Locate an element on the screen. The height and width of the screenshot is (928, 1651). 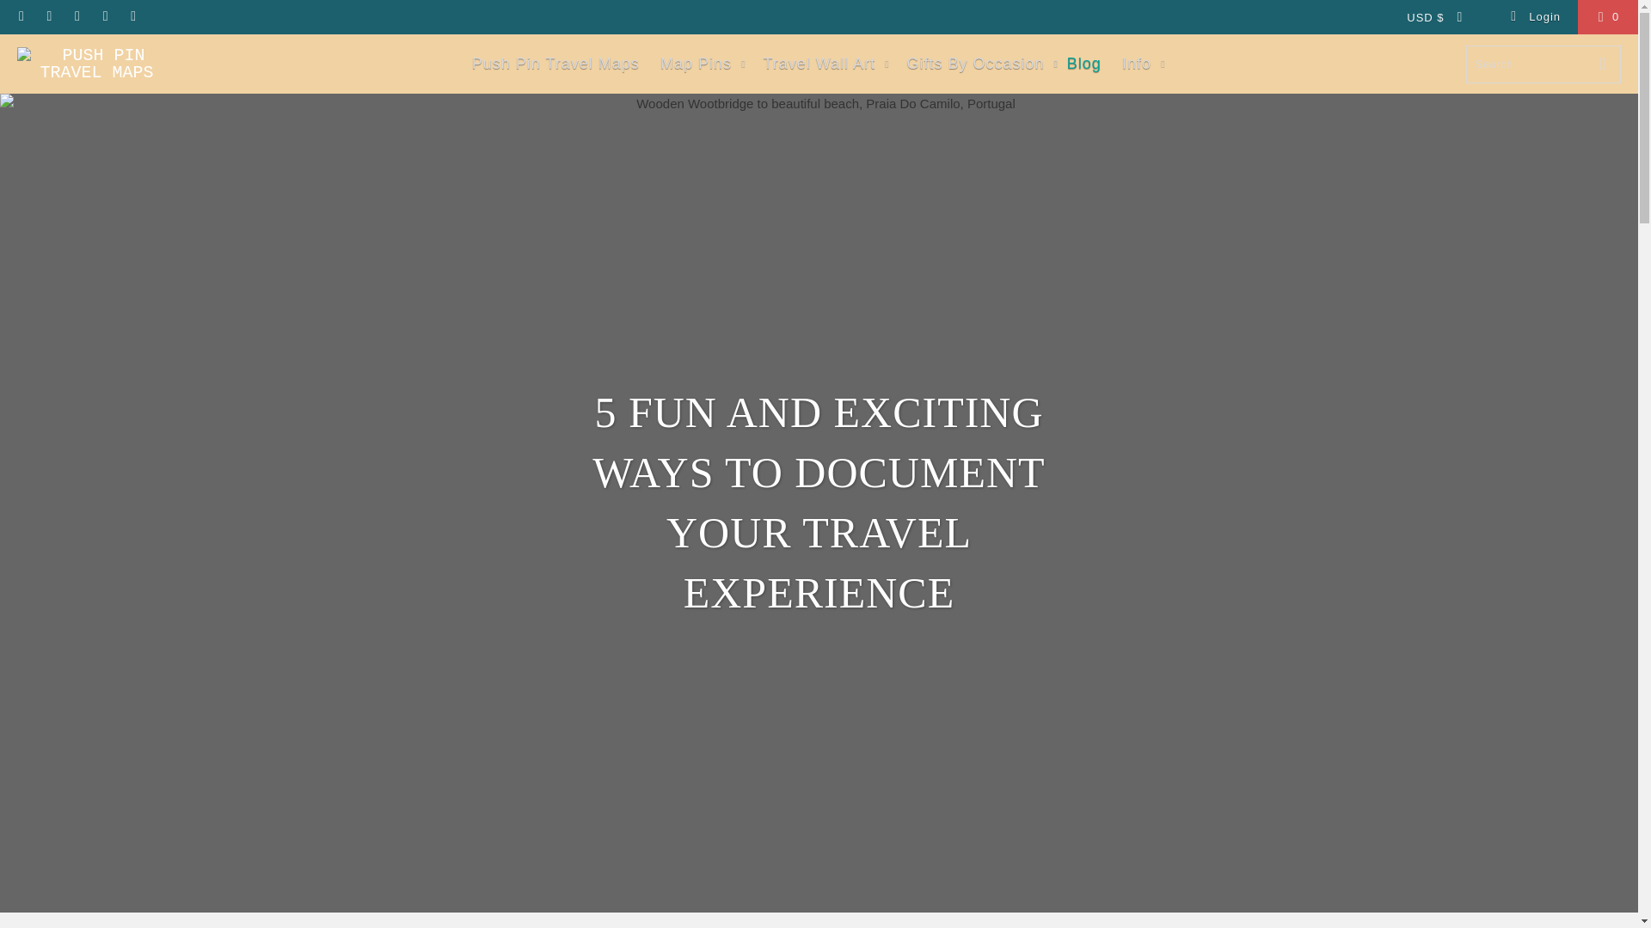
Email Push Pin Travel Maps is located at coordinates (132, 16).